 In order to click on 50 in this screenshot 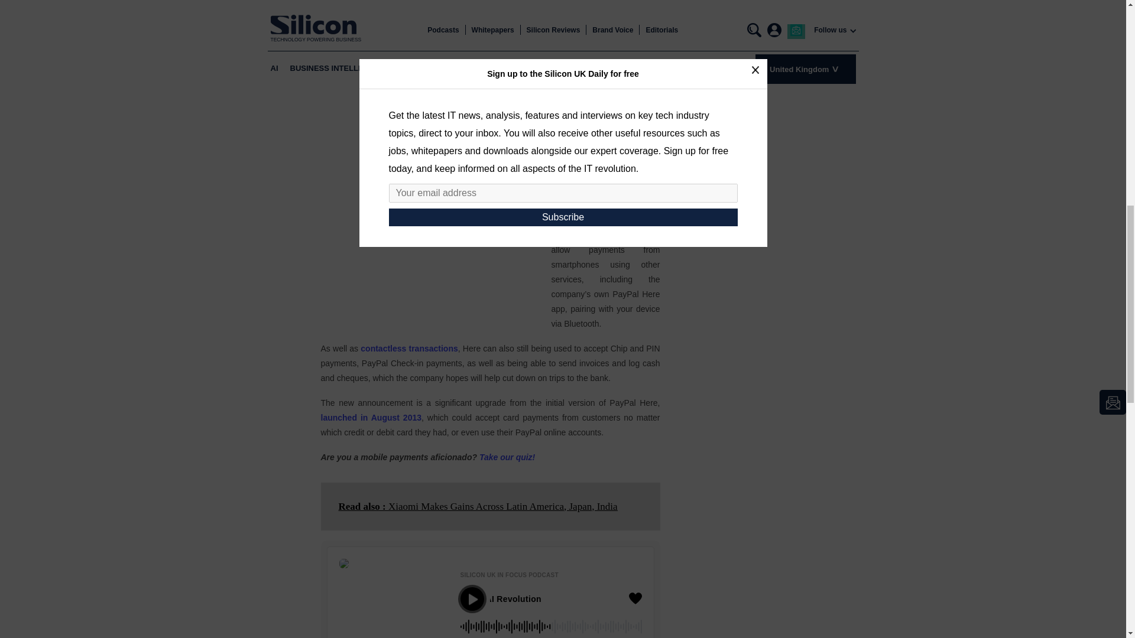, I will do `click(550, 629)`.